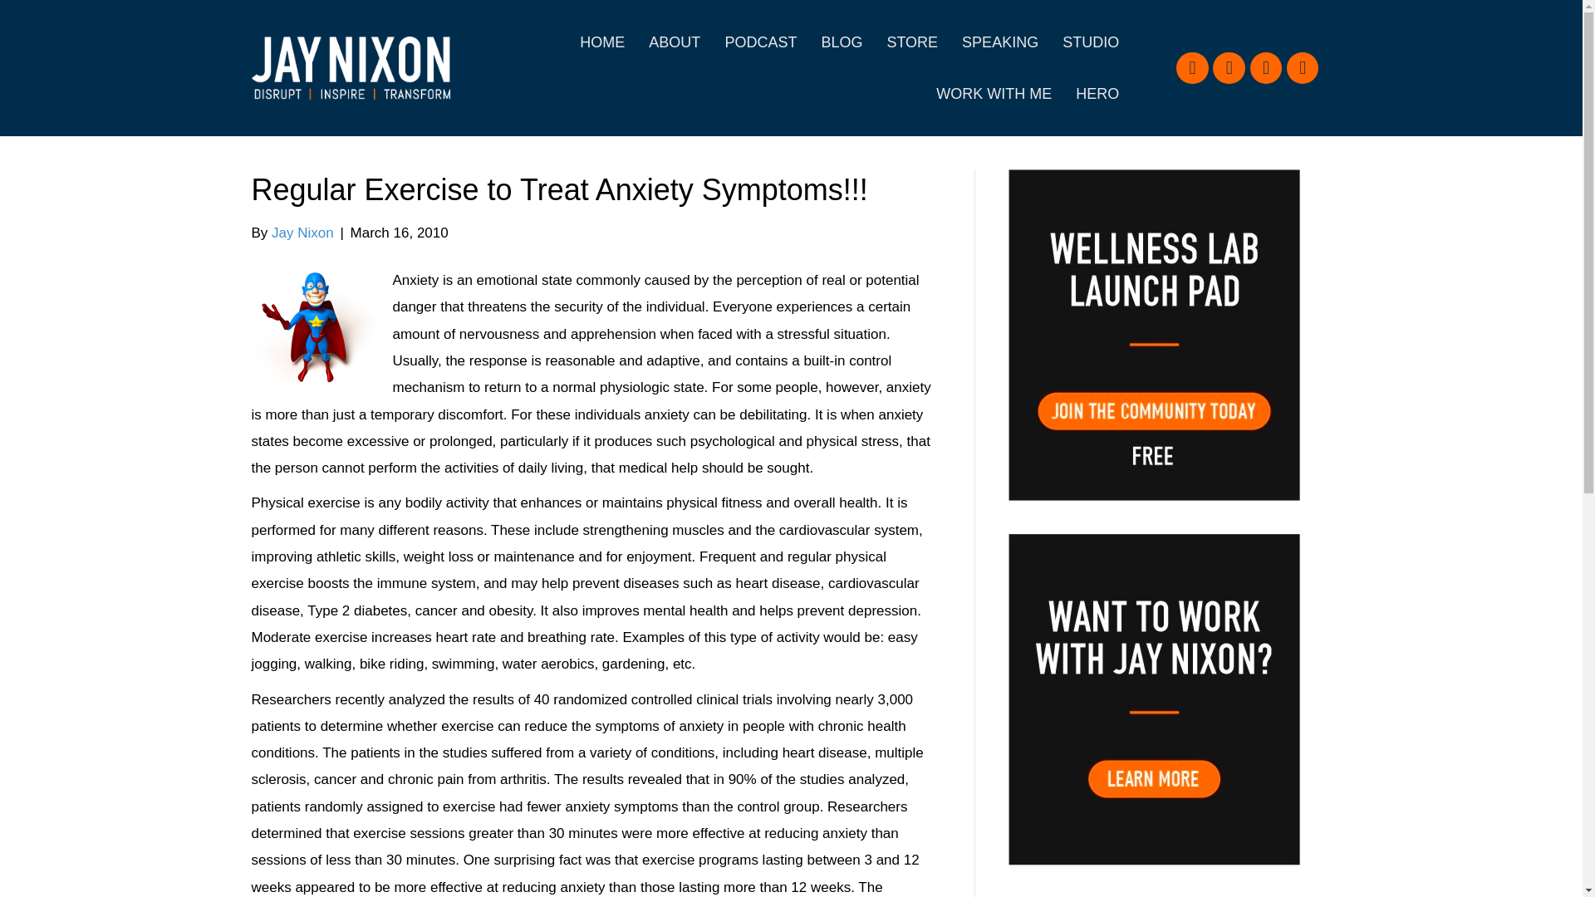  What do you see at coordinates (911, 42) in the screenshot?
I see `STORE` at bounding box center [911, 42].